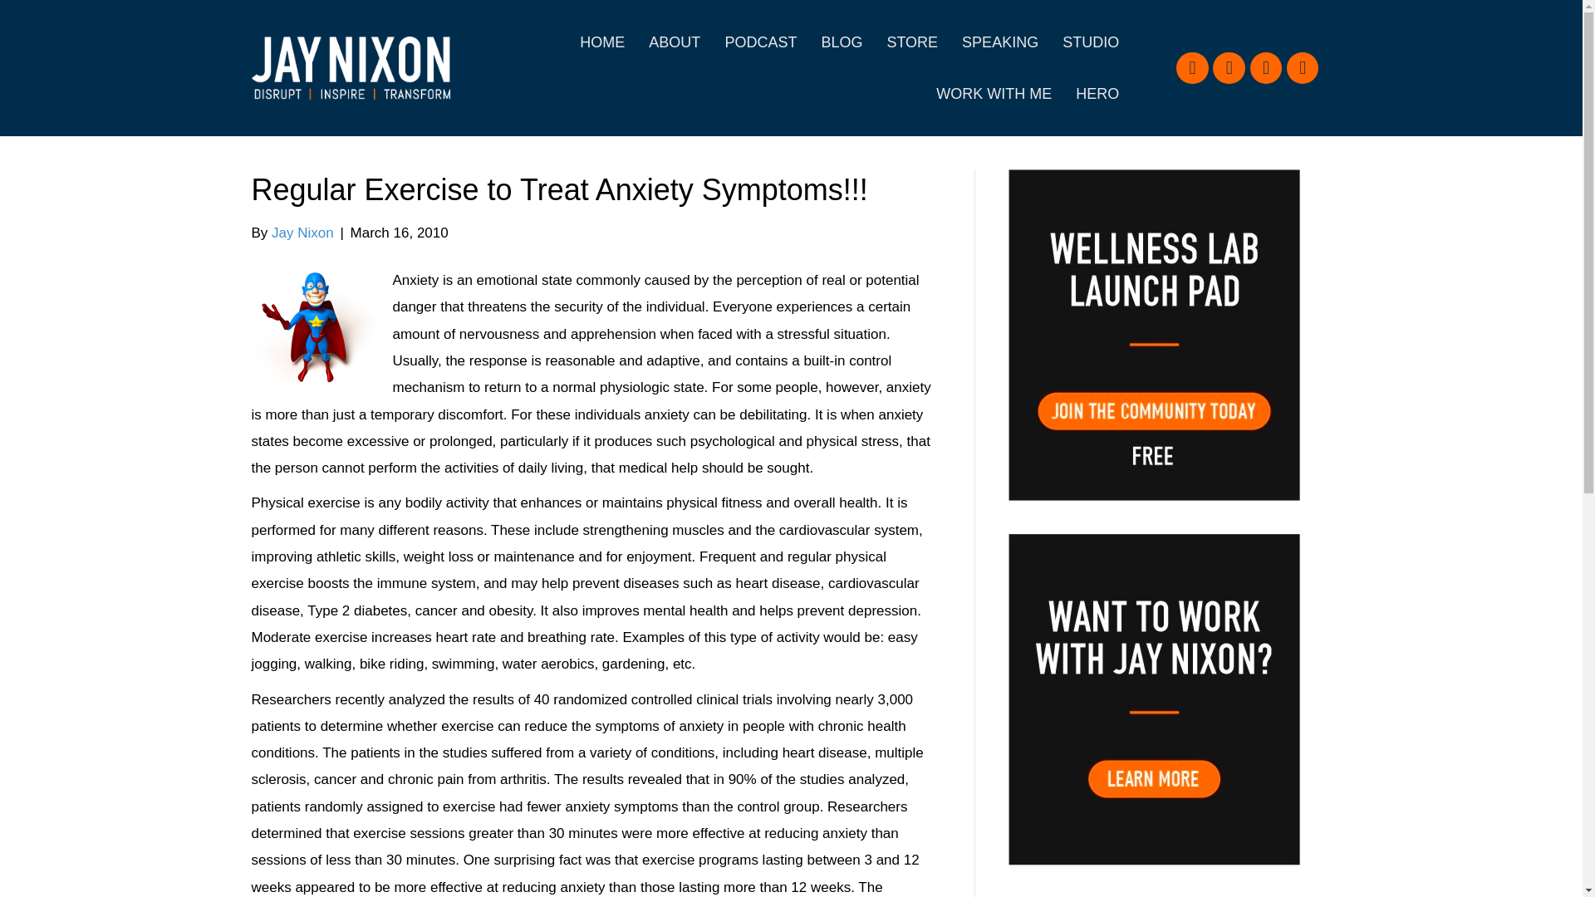  What do you see at coordinates (911, 42) in the screenshot?
I see `STORE` at bounding box center [911, 42].